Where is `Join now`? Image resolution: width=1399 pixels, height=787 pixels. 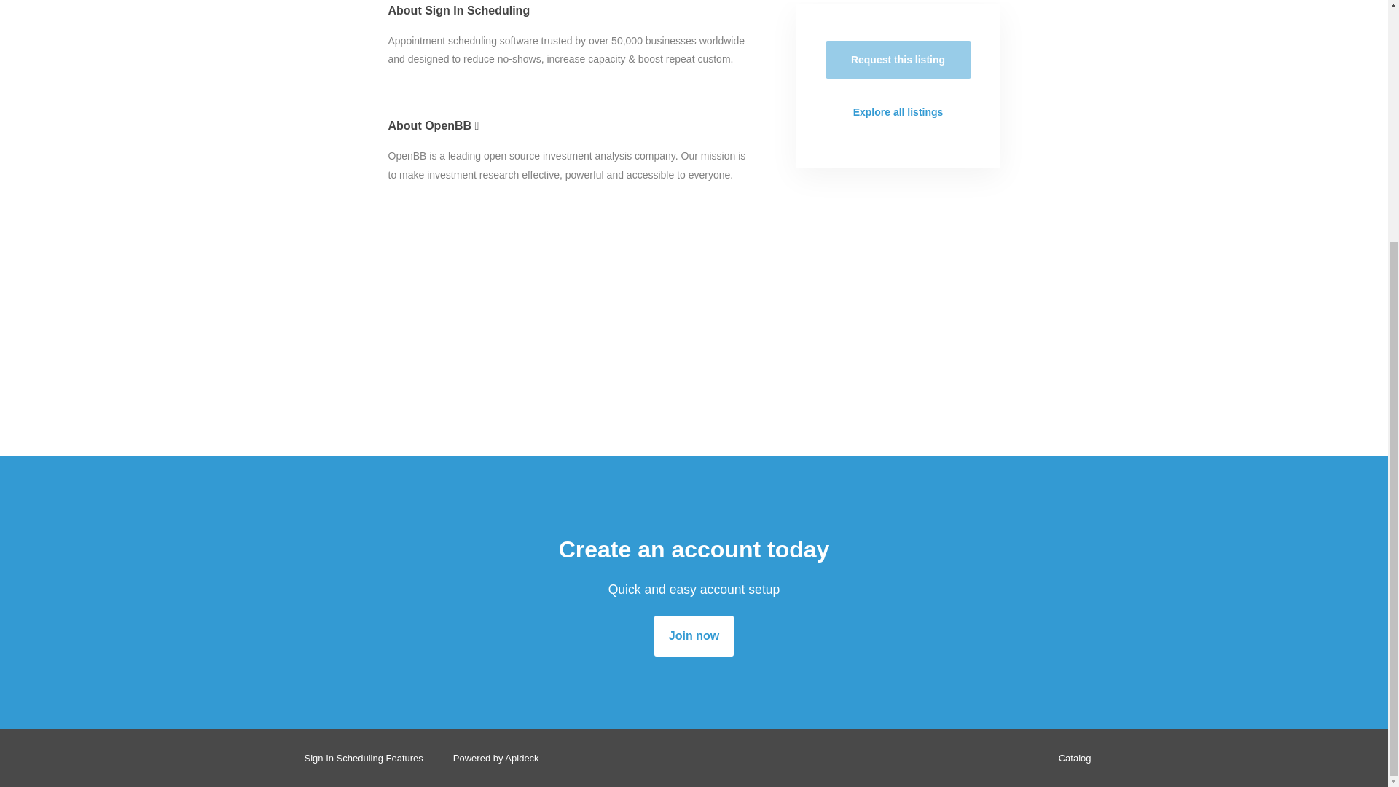 Join now is located at coordinates (694, 635).